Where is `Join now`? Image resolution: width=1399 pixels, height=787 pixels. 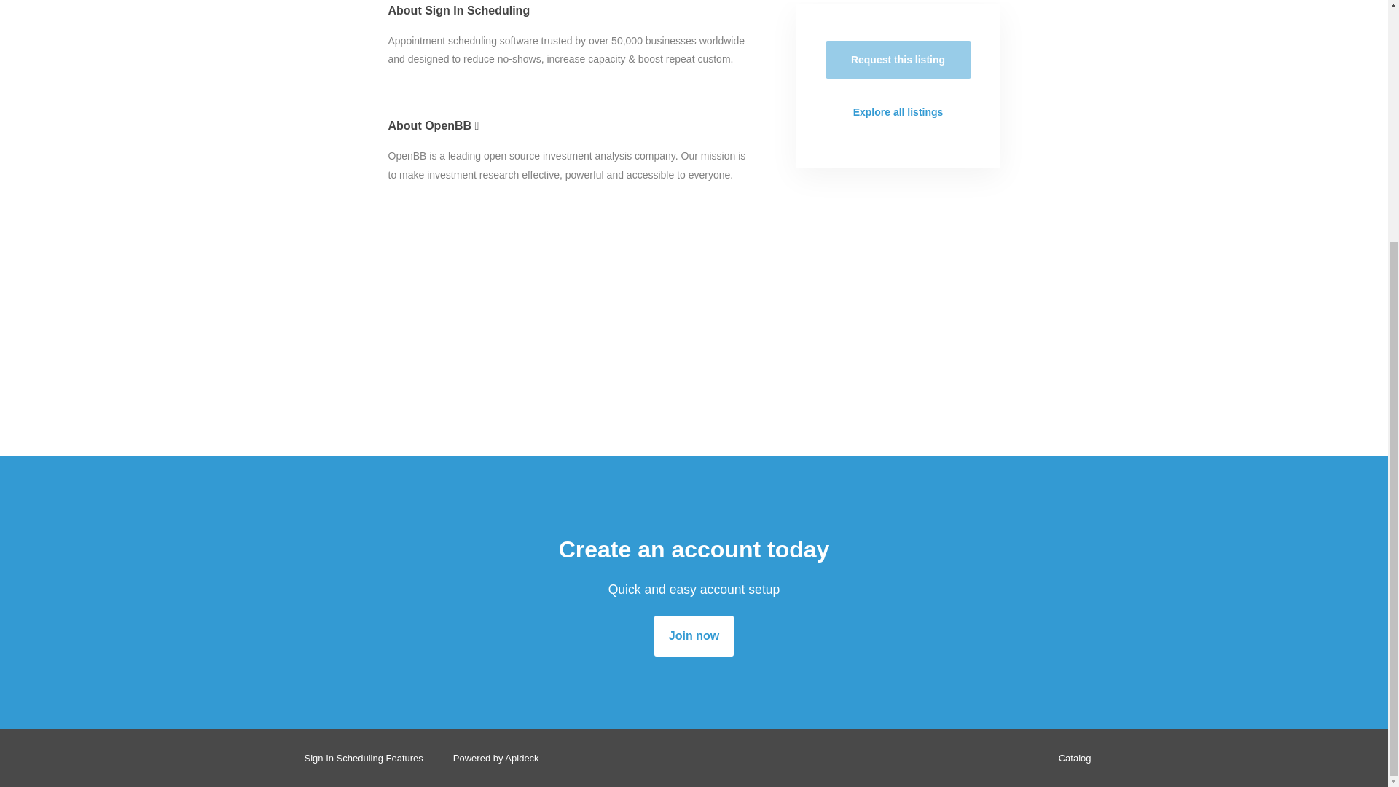 Join now is located at coordinates (694, 635).